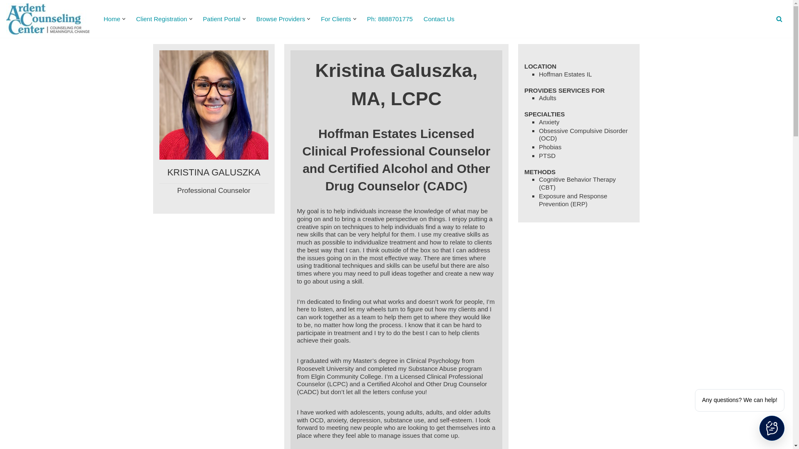  I want to click on Skip to content, so click(6, 17).